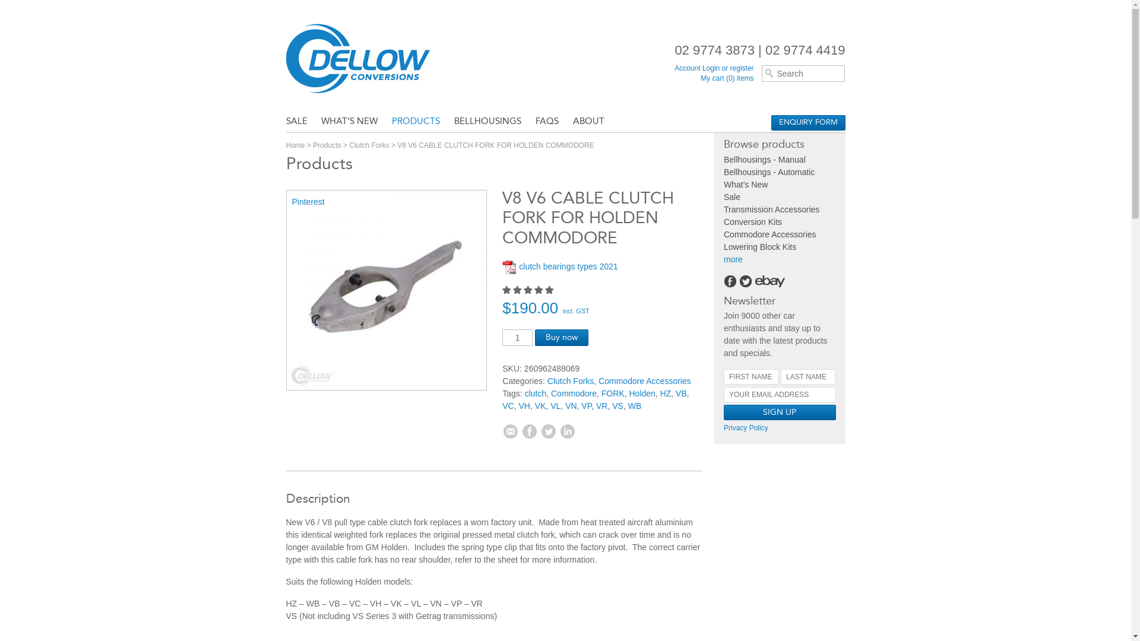  Describe the element at coordinates (765, 160) in the screenshot. I see `Bellhousings - Manual` at that location.